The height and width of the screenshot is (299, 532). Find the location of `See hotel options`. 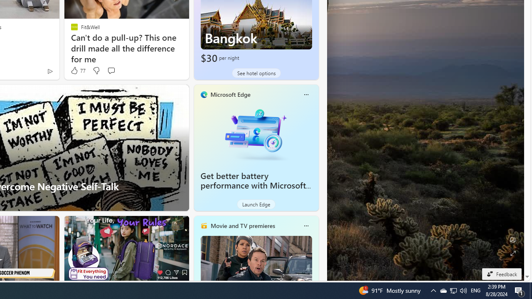

See hotel options is located at coordinates (256, 73).